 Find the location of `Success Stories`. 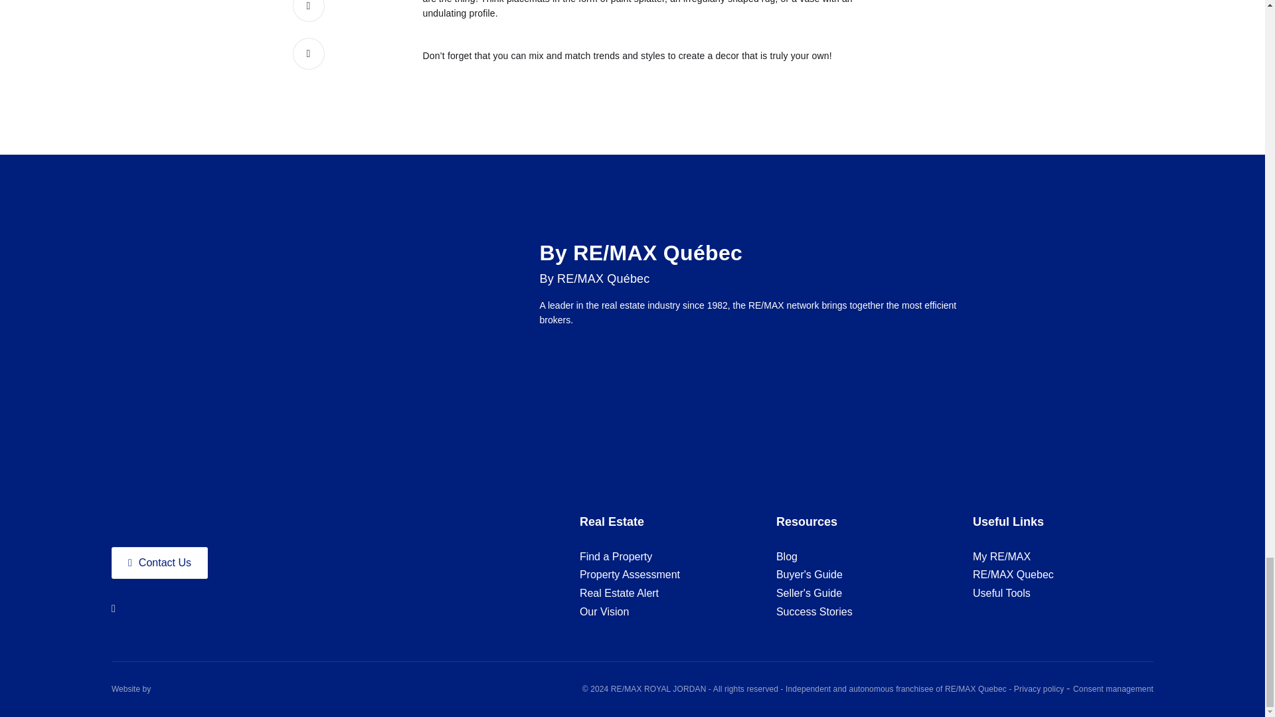

Success Stories is located at coordinates (814, 611).